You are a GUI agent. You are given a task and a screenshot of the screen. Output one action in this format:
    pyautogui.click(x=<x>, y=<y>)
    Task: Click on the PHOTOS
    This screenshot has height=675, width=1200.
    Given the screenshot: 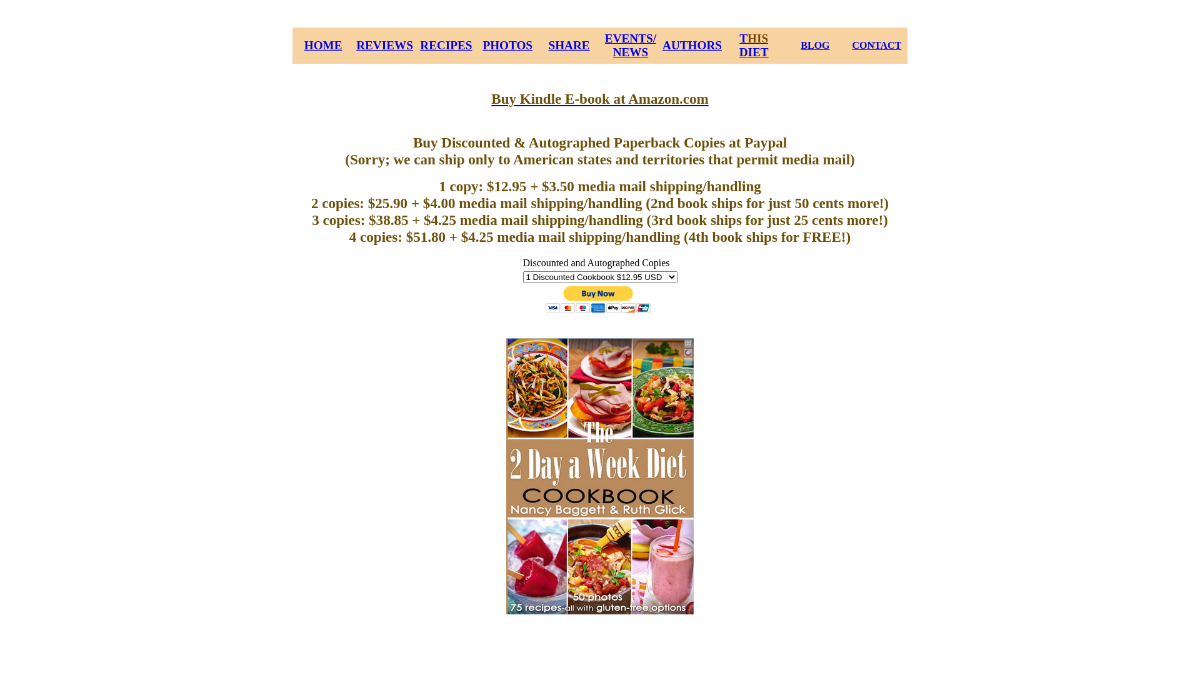 What is the action you would take?
    pyautogui.click(x=507, y=45)
    